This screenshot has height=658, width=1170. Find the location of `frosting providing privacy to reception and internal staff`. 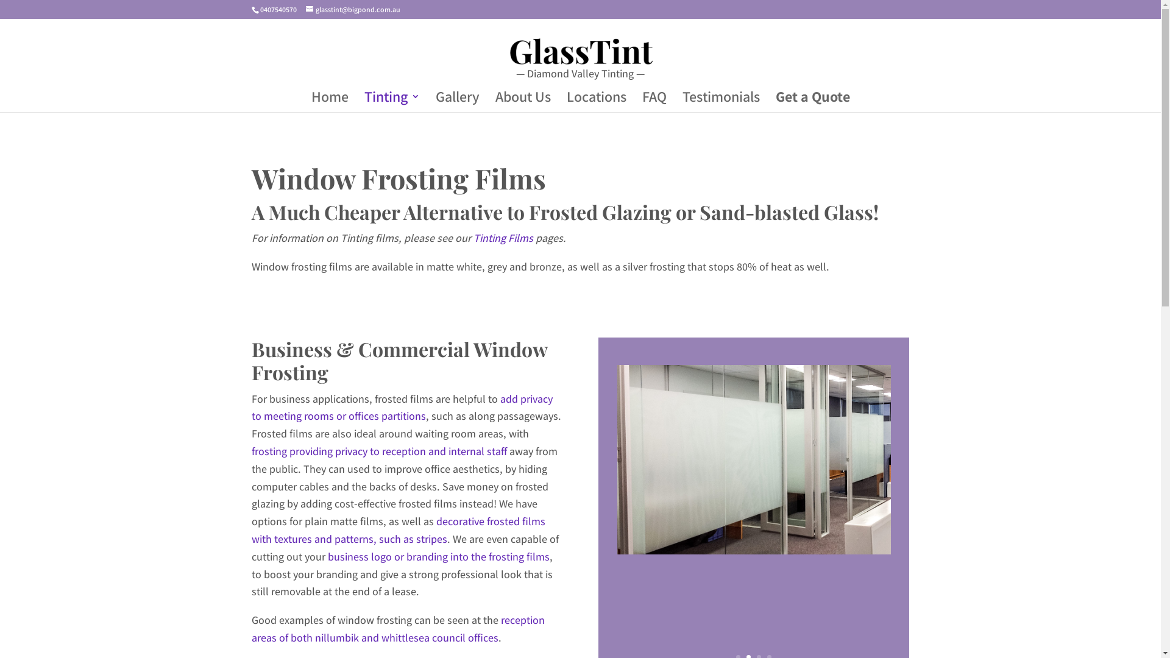

frosting providing privacy to reception and internal staff is located at coordinates (379, 451).